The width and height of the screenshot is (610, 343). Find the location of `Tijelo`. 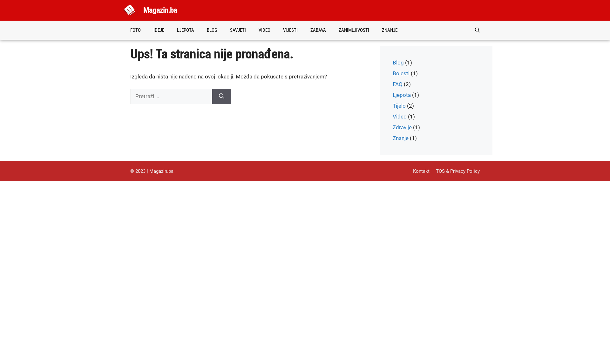

Tijelo is located at coordinates (399, 106).